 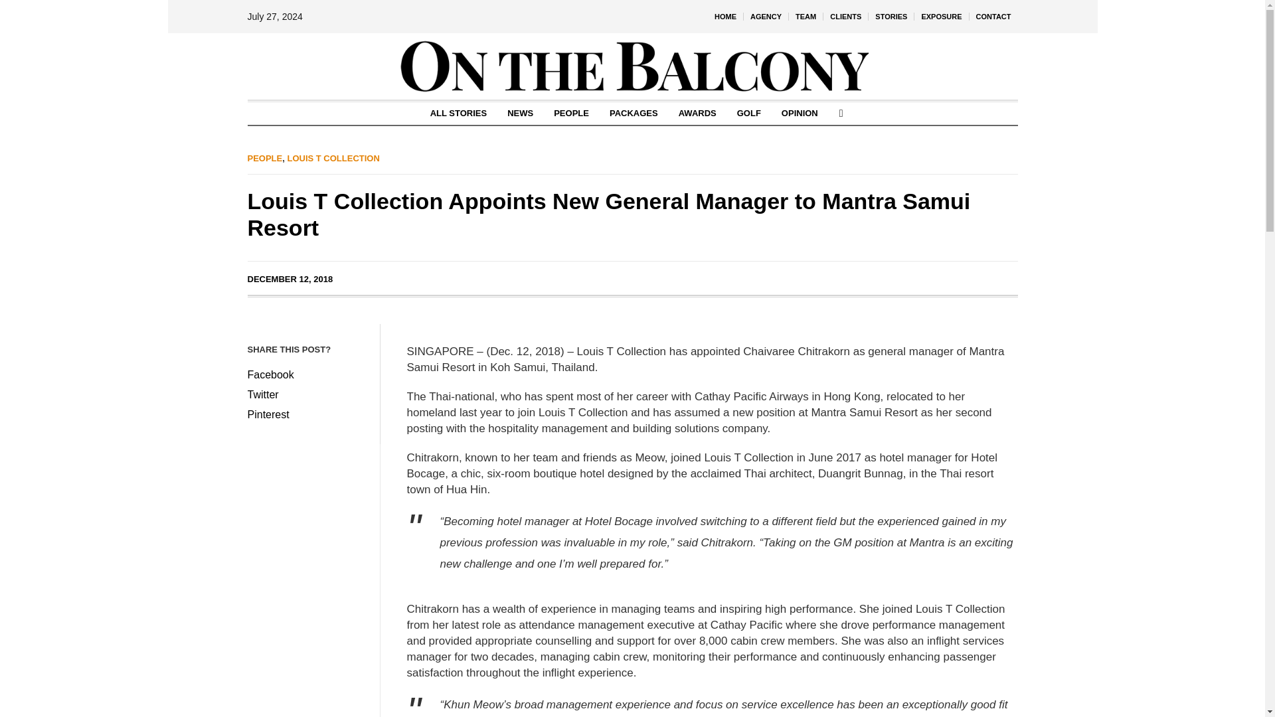 What do you see at coordinates (333, 158) in the screenshot?
I see `LOUIS T COLLECTION` at bounding box center [333, 158].